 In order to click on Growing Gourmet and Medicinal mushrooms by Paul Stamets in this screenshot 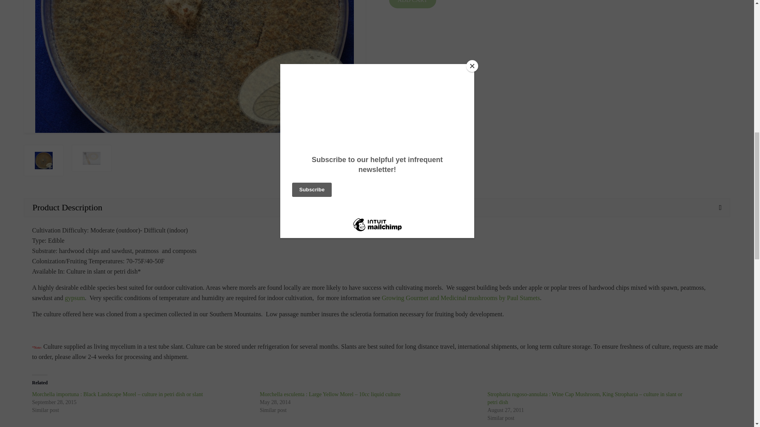, I will do `click(460, 298)`.